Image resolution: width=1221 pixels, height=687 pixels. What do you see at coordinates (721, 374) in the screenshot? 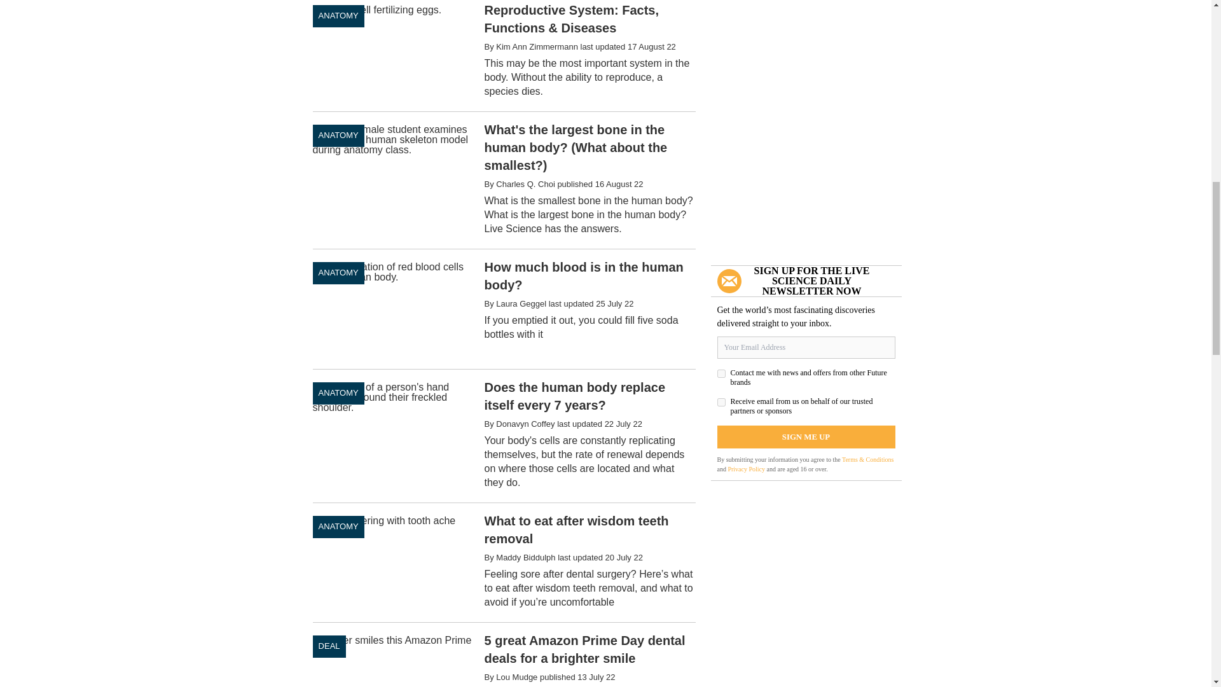
I see `on` at bounding box center [721, 374].